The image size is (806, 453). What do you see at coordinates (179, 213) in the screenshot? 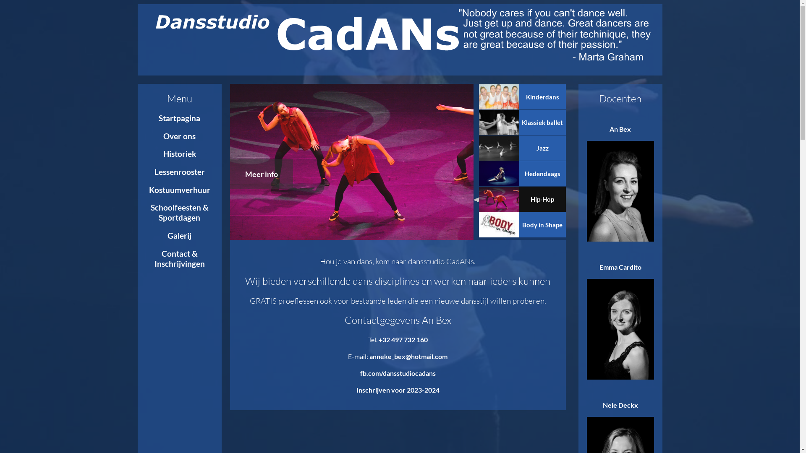
I see `Schoolfeesten & Sportdagen` at bounding box center [179, 213].